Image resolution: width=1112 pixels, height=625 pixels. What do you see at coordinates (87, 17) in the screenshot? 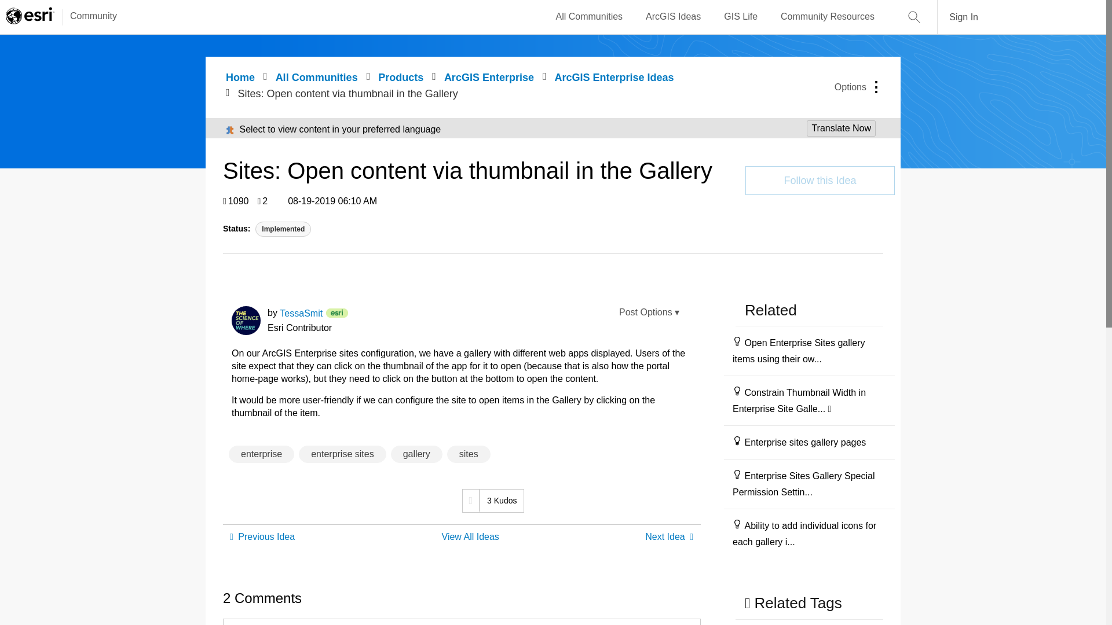
I see `Community` at bounding box center [87, 17].